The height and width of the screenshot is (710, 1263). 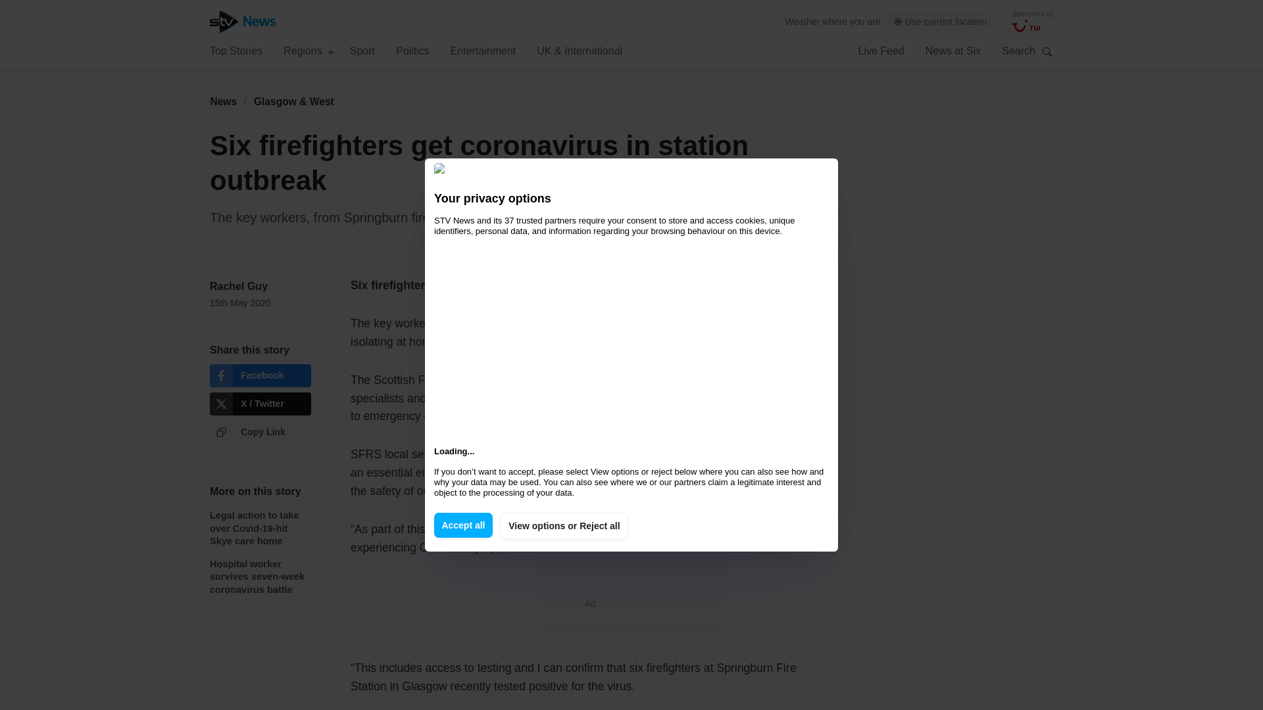 What do you see at coordinates (1047, 51) in the screenshot?
I see `Search` at bounding box center [1047, 51].